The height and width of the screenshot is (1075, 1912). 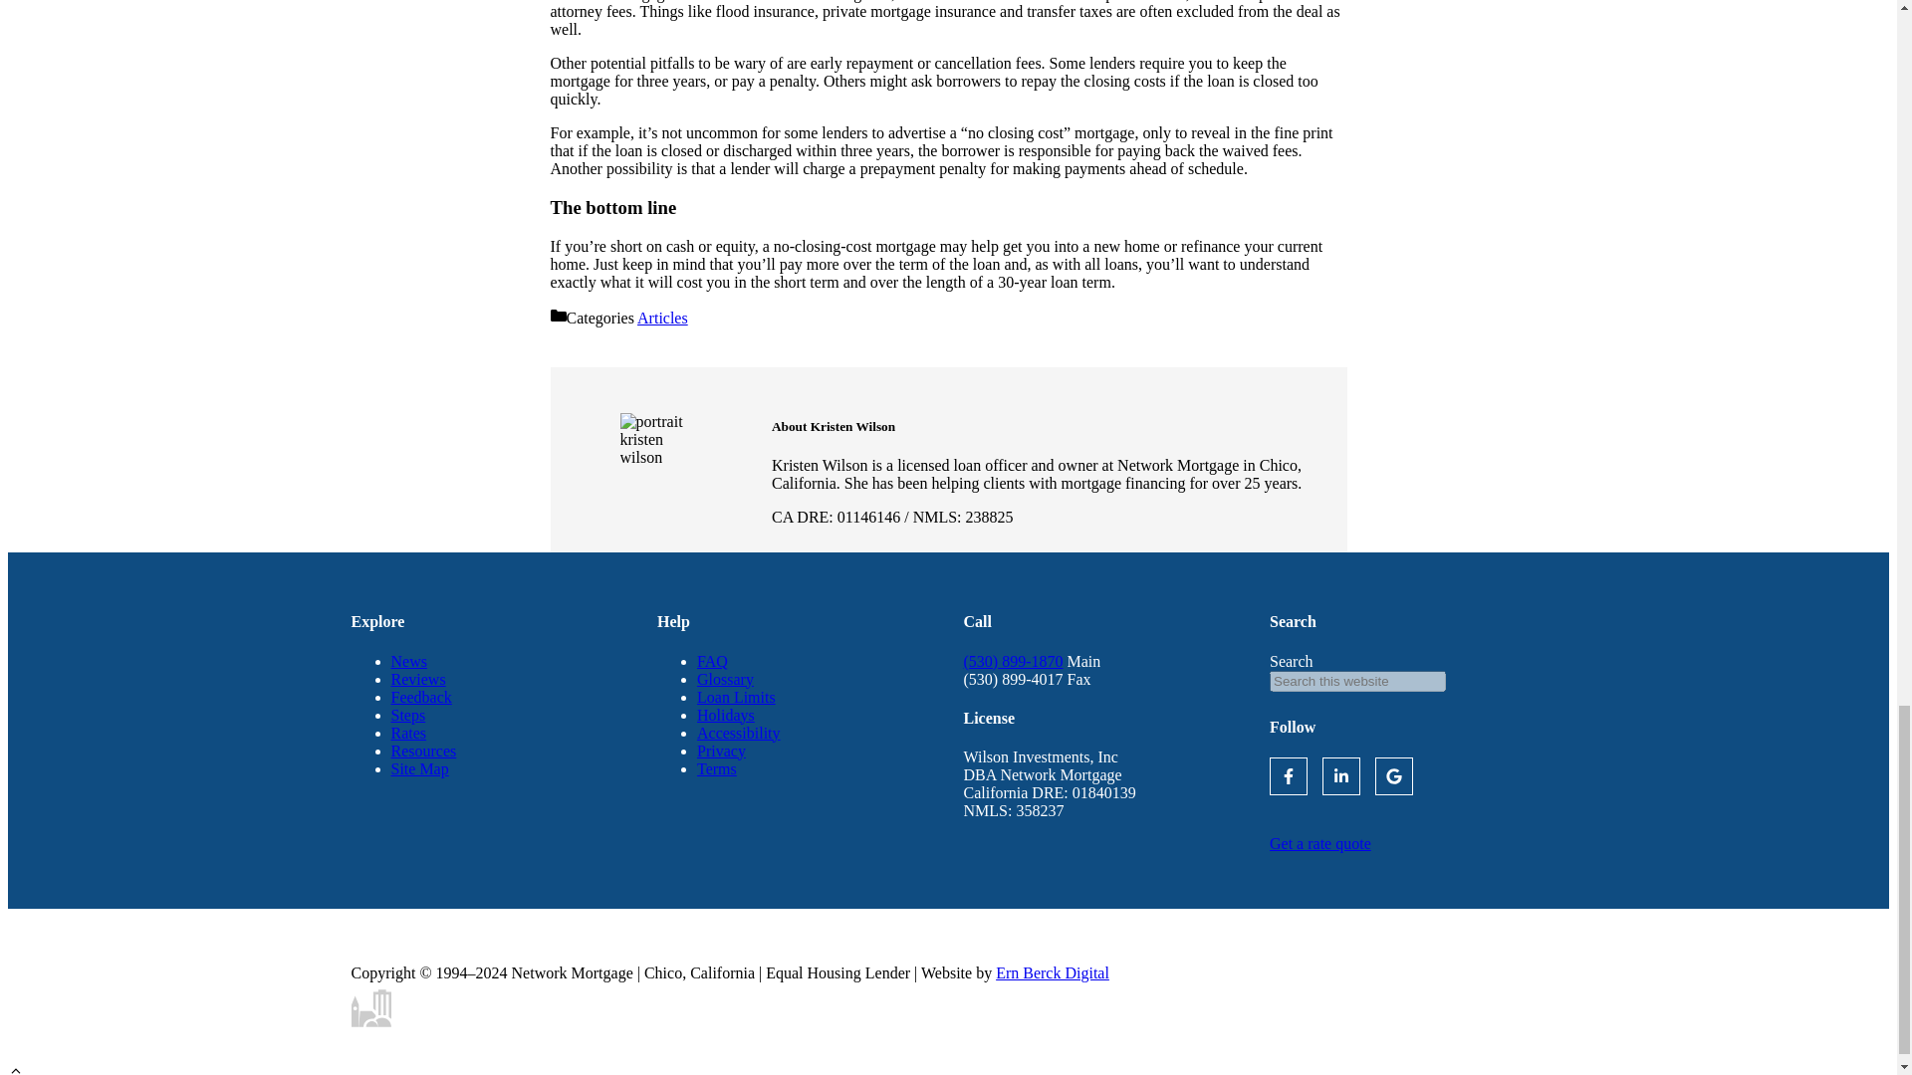 What do you see at coordinates (662, 319) in the screenshot?
I see `Articles` at bounding box center [662, 319].